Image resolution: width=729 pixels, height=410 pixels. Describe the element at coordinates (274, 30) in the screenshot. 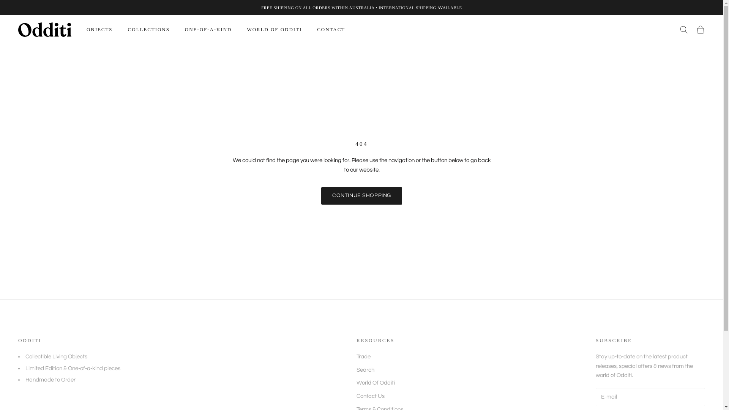

I see `WORLD OF ODDITI` at that location.